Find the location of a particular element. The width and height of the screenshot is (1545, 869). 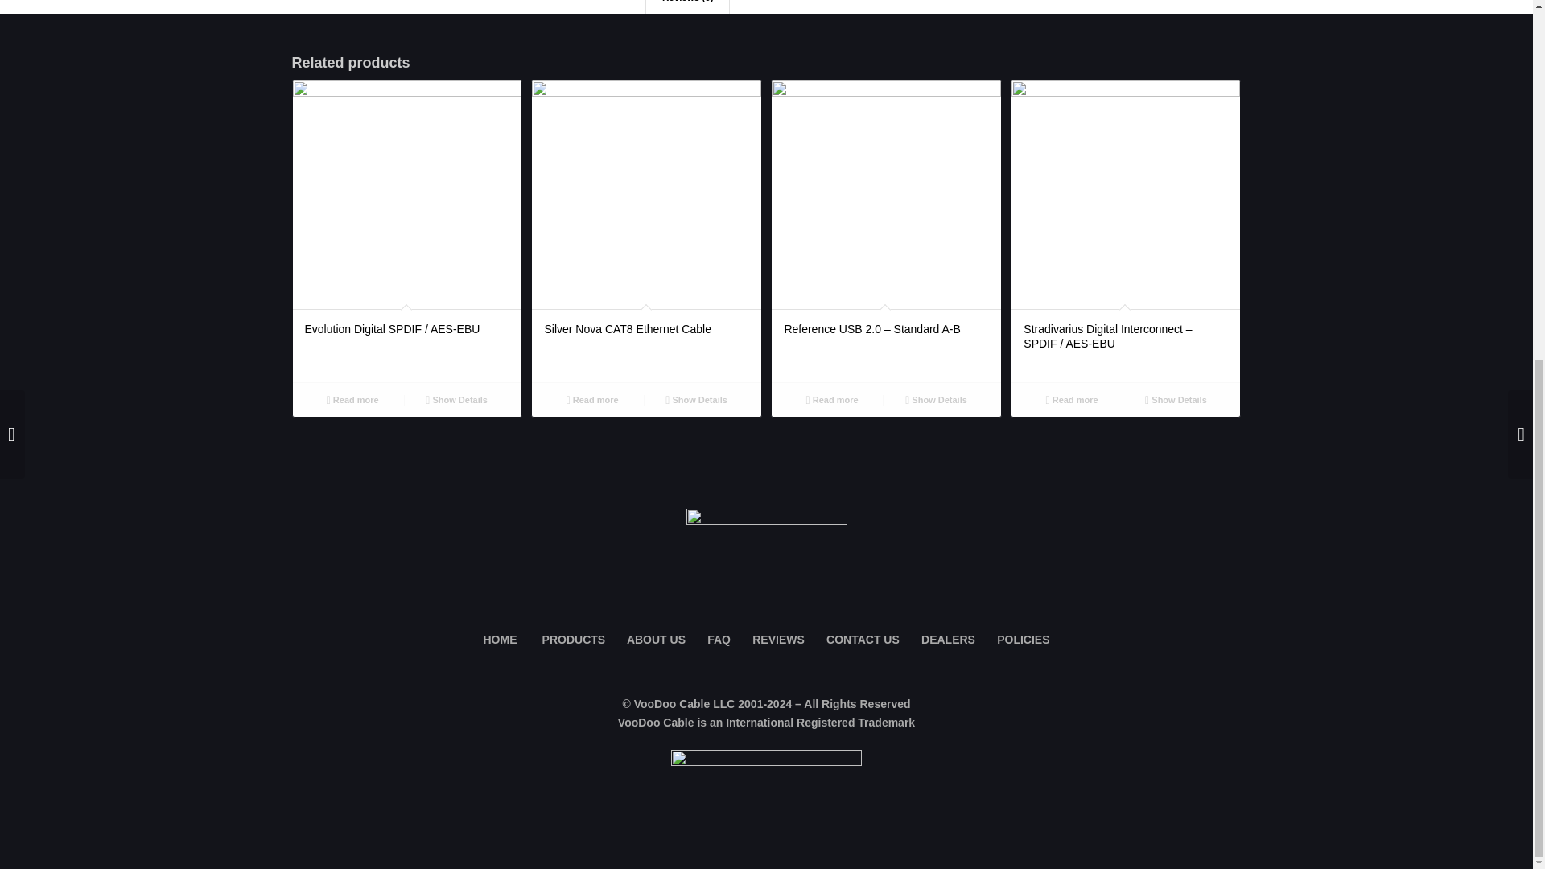

PRODUCTS is located at coordinates (573, 640).